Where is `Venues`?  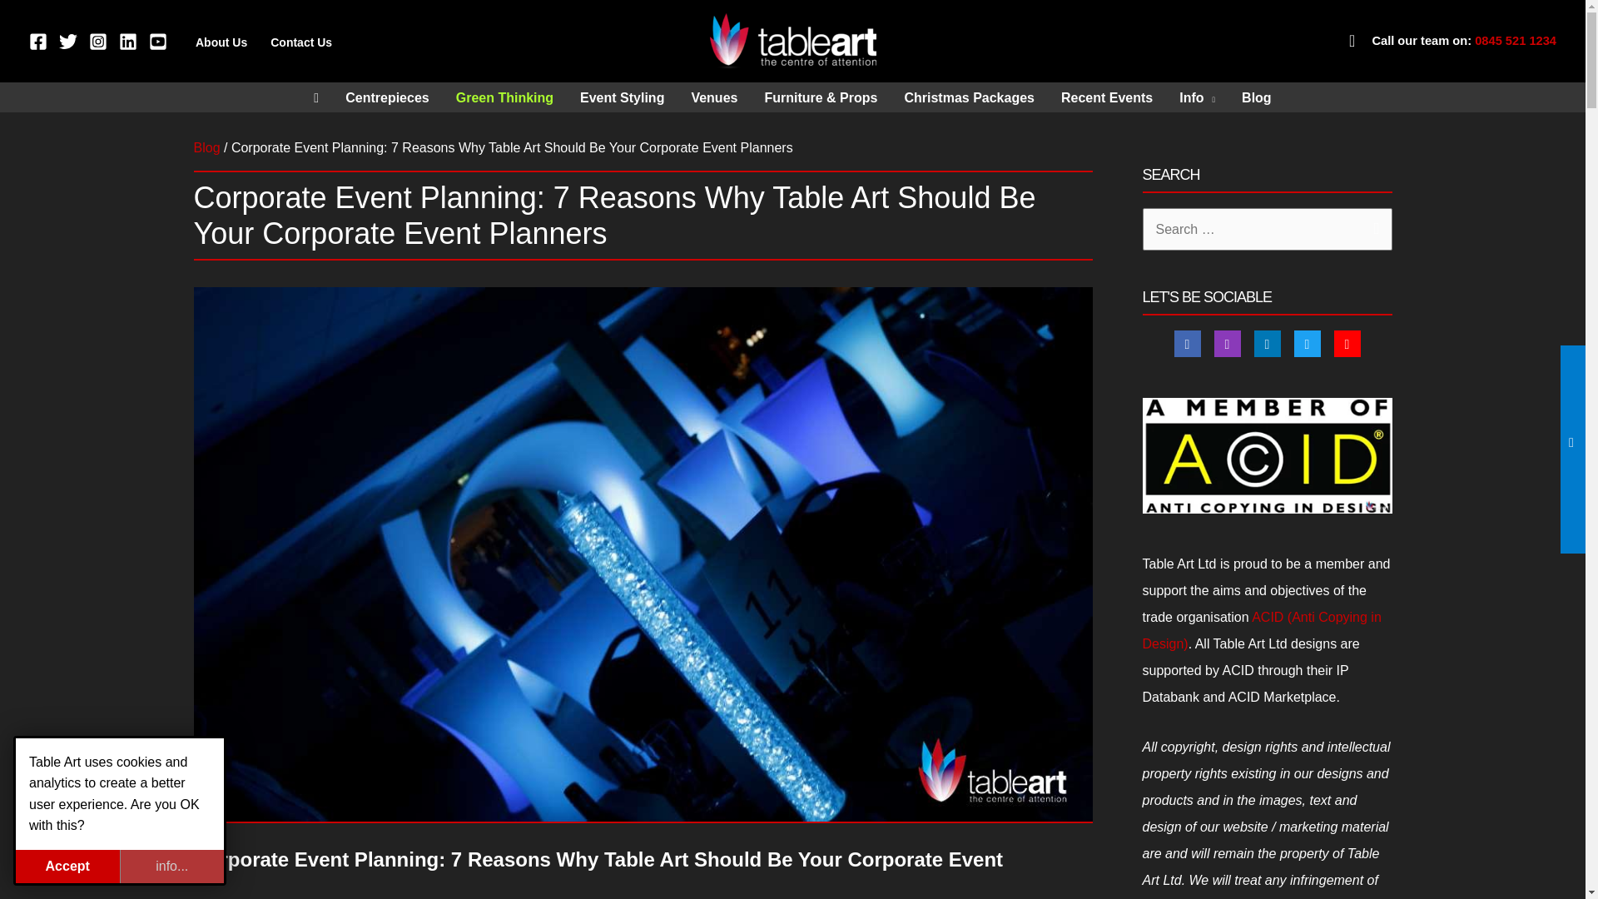
Venues is located at coordinates (714, 98).